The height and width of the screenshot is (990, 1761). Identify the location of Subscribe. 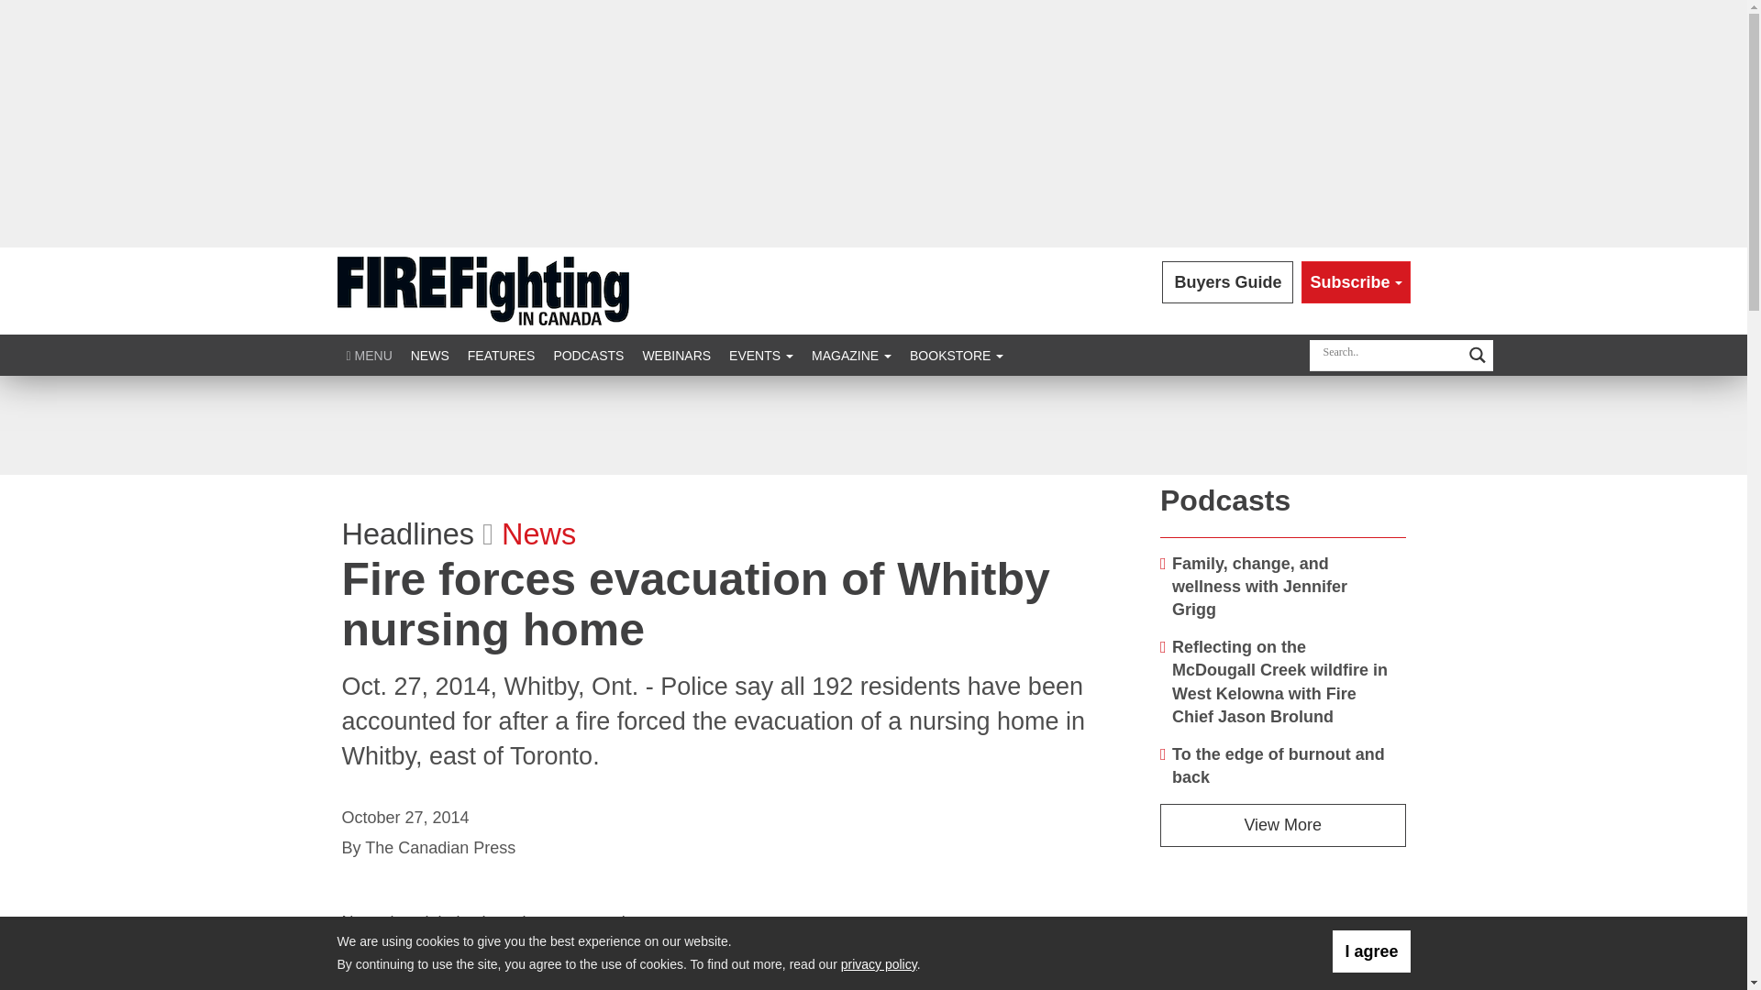
(1356, 282).